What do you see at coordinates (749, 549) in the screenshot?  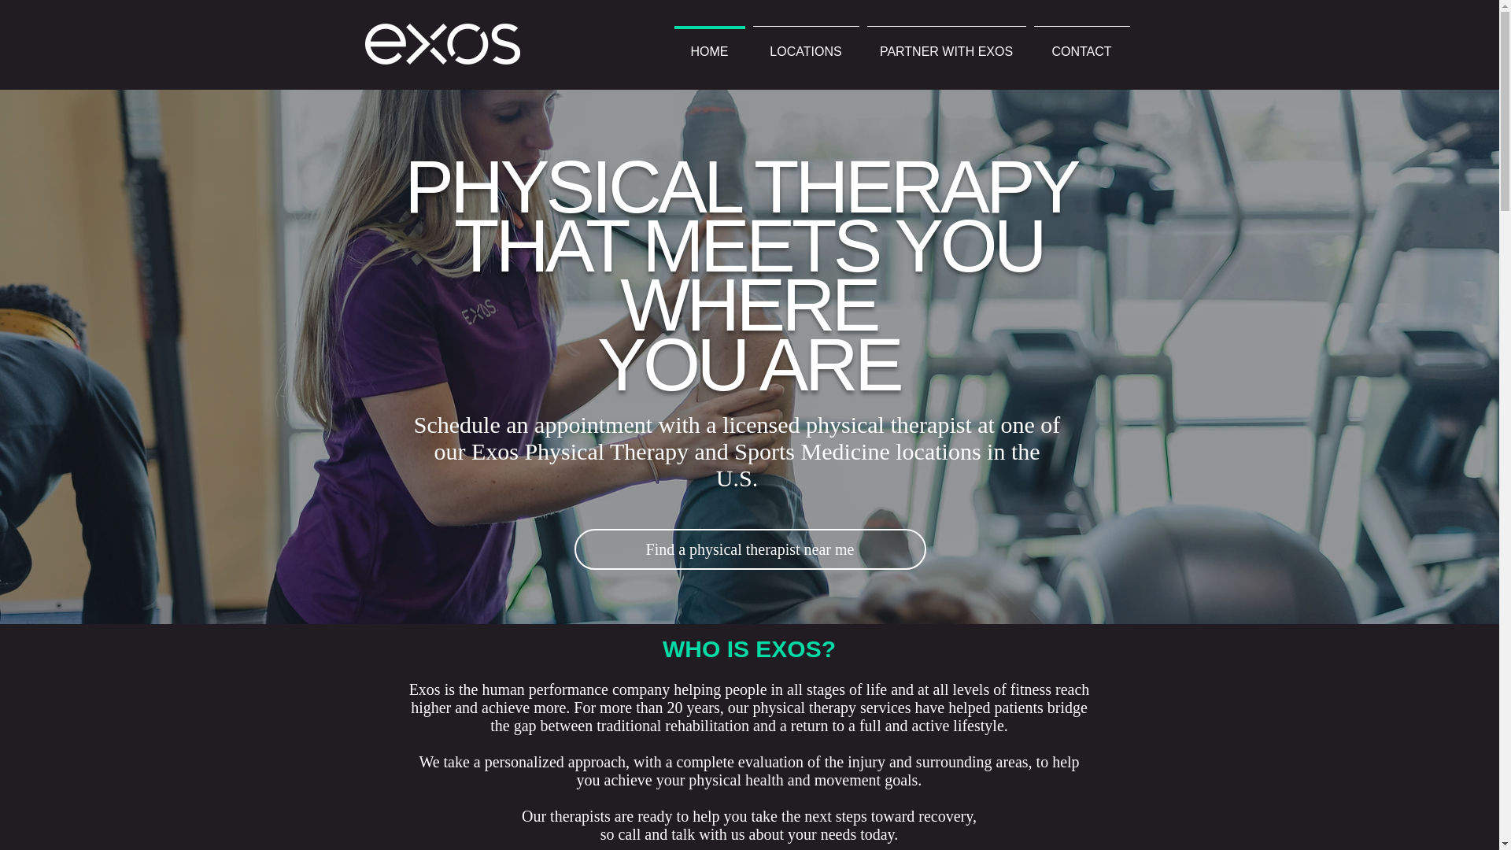 I see `Find a physical therapist near me` at bounding box center [749, 549].